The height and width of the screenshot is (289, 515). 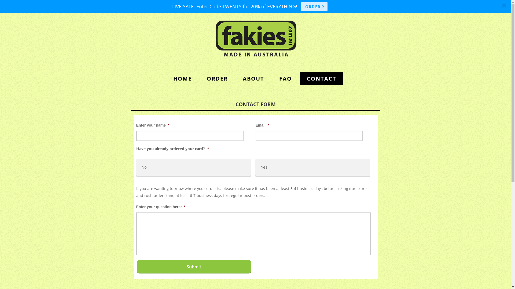 What do you see at coordinates (194, 267) in the screenshot?
I see `Submit` at bounding box center [194, 267].